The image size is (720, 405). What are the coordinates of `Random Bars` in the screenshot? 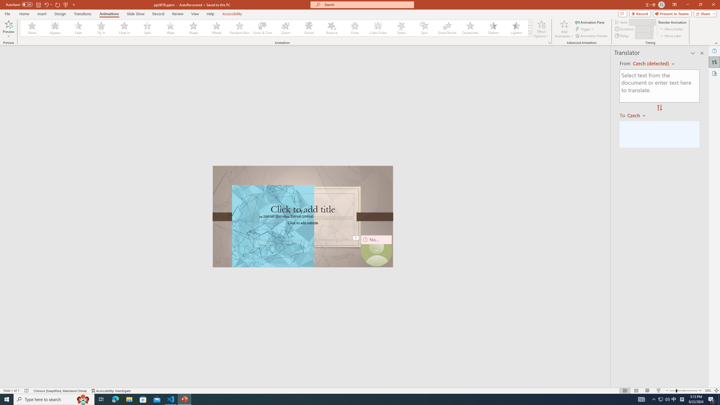 It's located at (240, 28).